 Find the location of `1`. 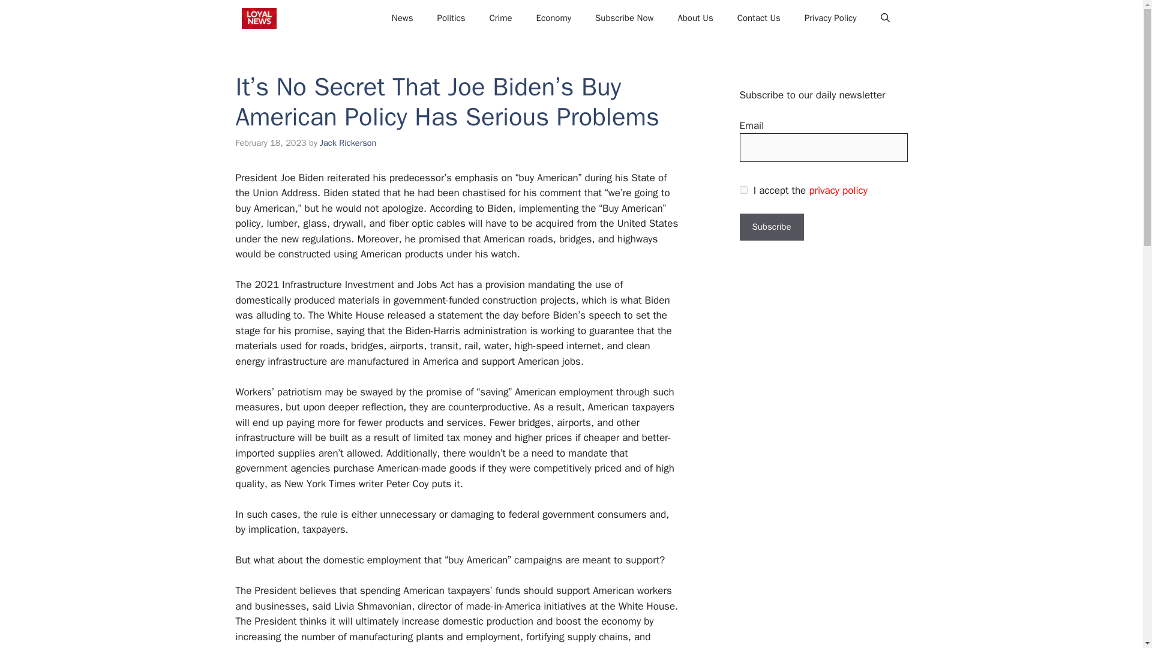

1 is located at coordinates (743, 190).